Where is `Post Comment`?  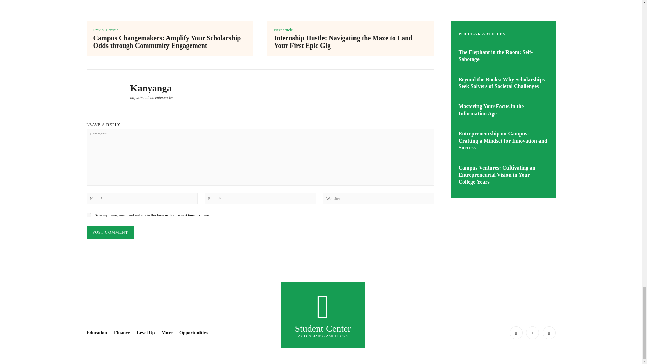 Post Comment is located at coordinates (110, 232).